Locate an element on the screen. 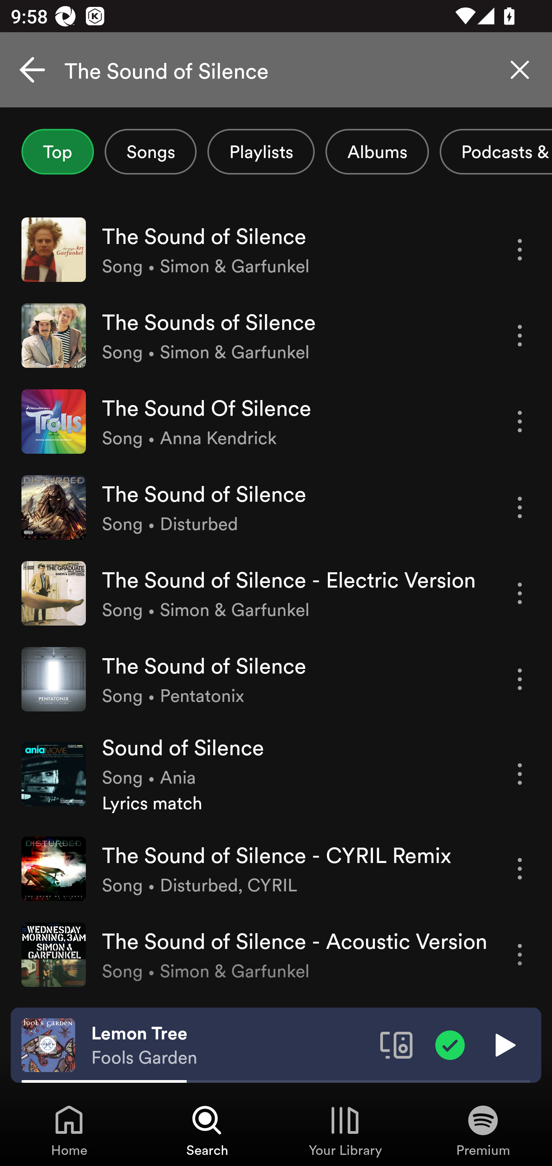 The image size is (552, 1166). Albums is located at coordinates (377, 152).